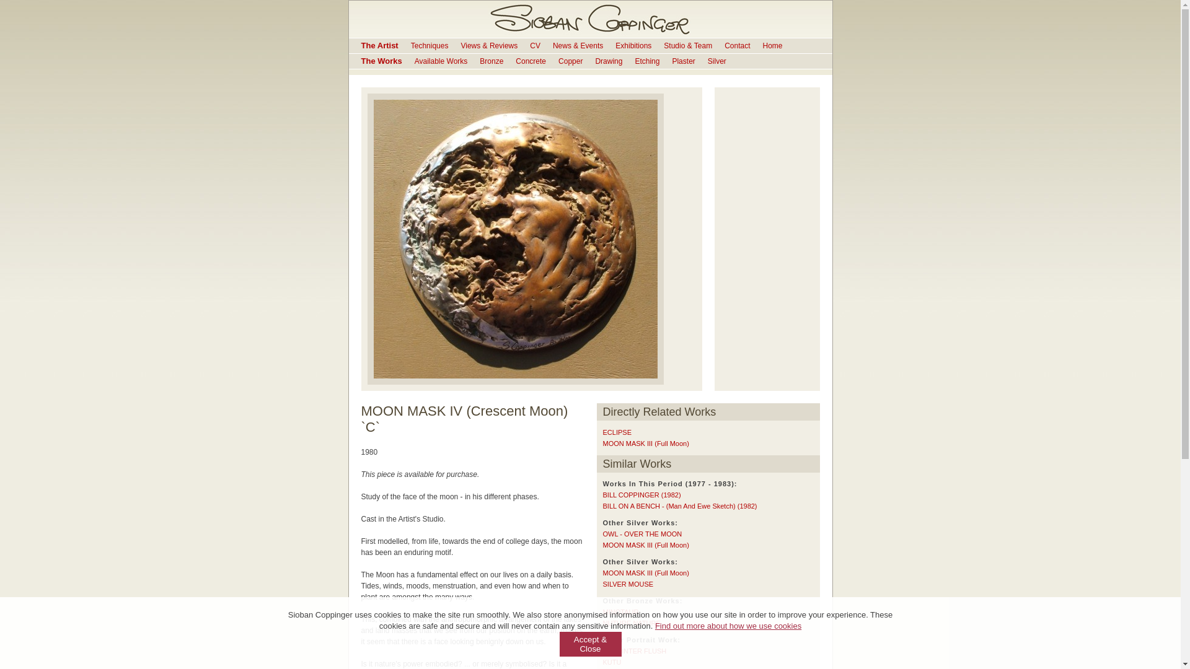 The height and width of the screenshot is (669, 1190). What do you see at coordinates (534, 46) in the screenshot?
I see `CV` at bounding box center [534, 46].